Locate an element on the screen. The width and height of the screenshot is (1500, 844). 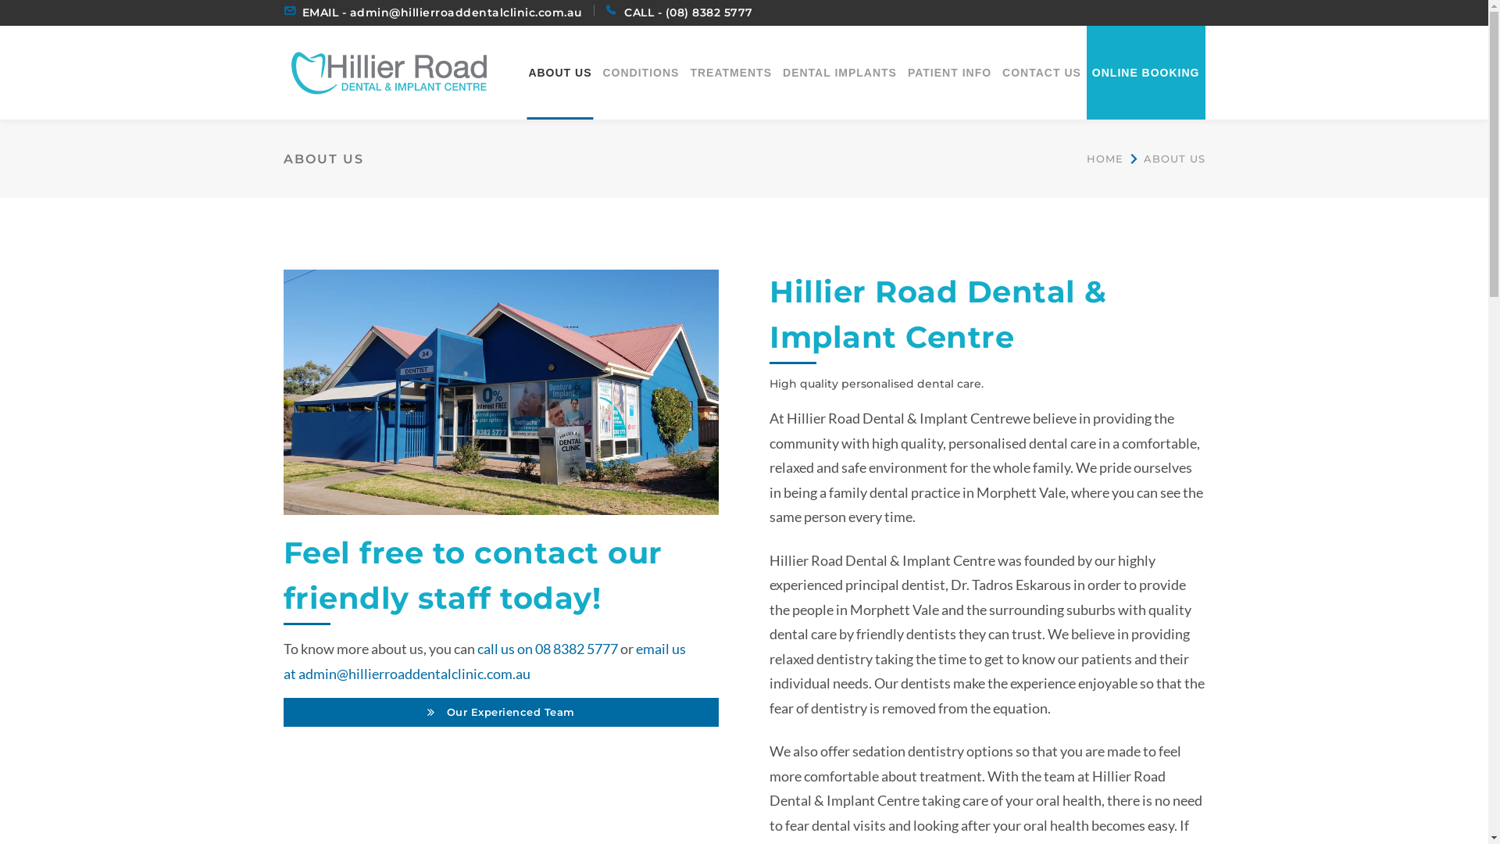
TREATMENTS is located at coordinates (731, 72).